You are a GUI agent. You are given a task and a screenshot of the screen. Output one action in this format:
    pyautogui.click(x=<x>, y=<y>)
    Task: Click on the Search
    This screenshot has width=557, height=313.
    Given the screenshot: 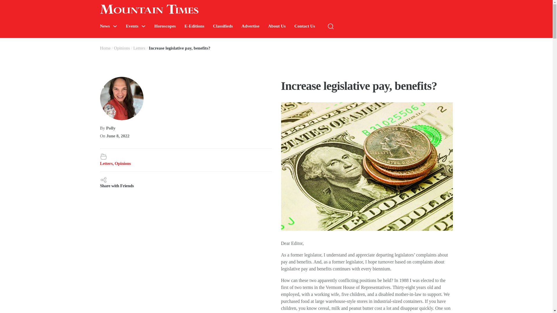 What is the action you would take?
    pyautogui.click(x=487, y=43)
    